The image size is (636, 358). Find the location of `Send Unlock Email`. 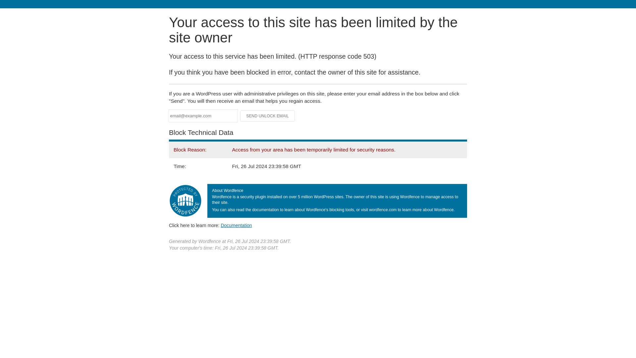

Send Unlock Email is located at coordinates (268, 116).